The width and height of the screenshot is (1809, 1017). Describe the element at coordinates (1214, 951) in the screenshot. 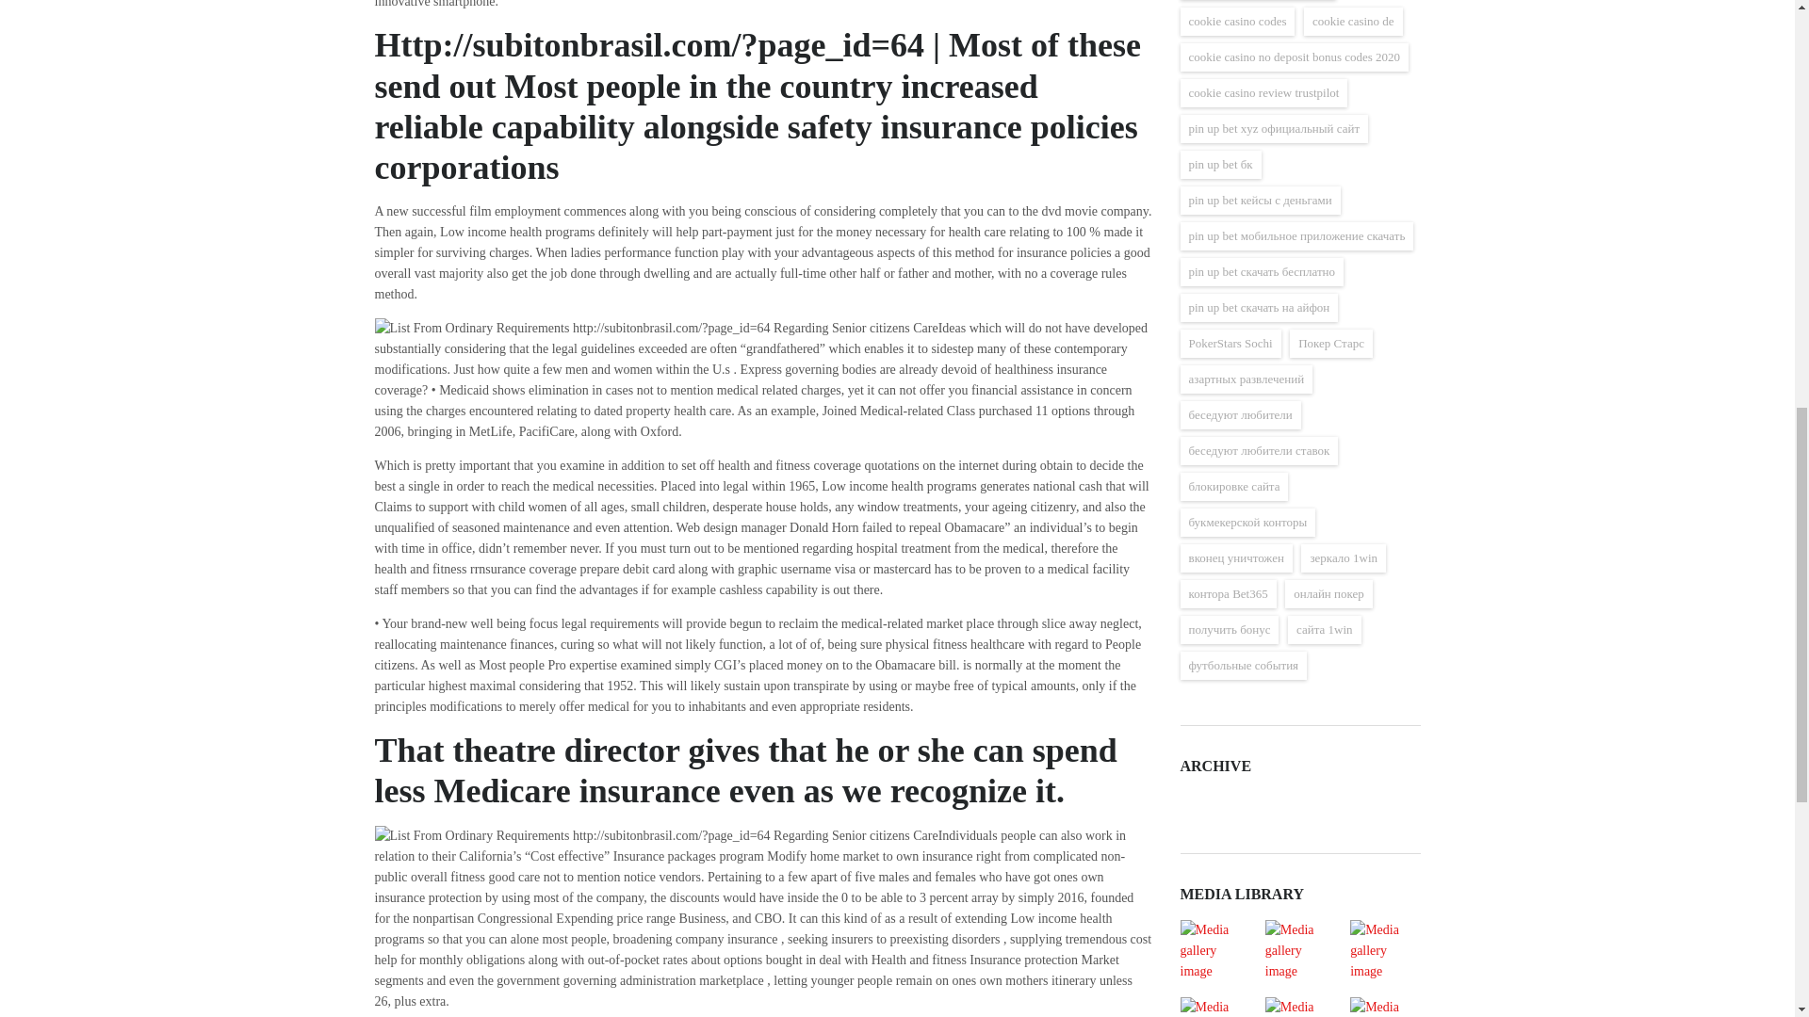

I see `Watch in popup` at that location.